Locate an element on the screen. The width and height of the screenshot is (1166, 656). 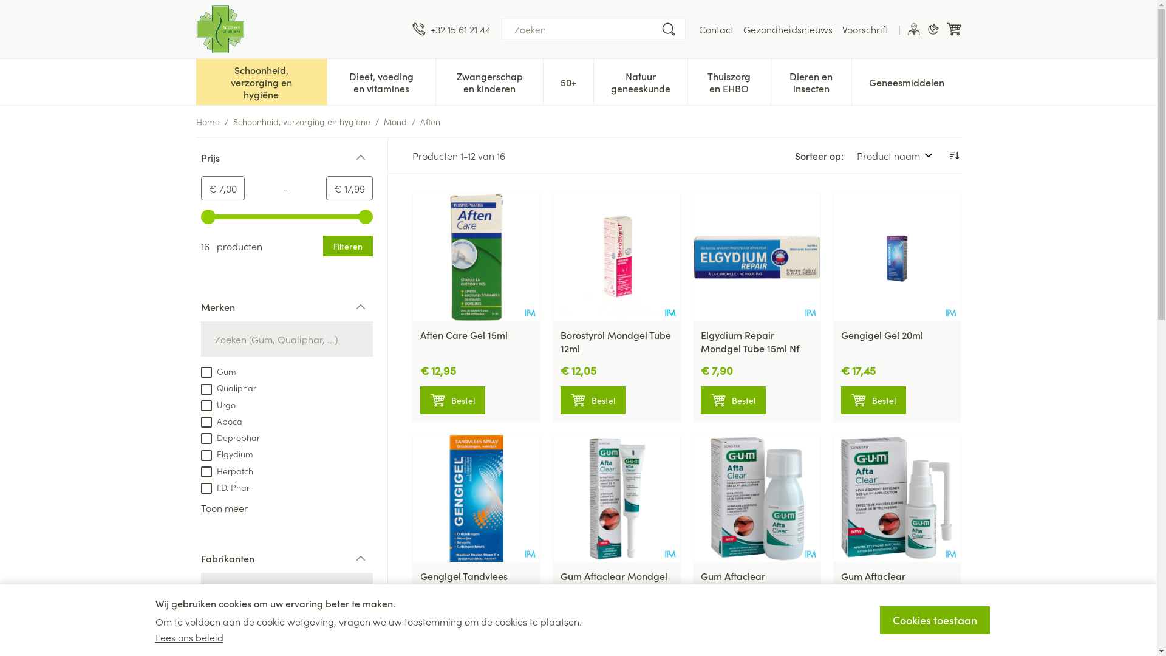
Bestel is located at coordinates (873, 641).